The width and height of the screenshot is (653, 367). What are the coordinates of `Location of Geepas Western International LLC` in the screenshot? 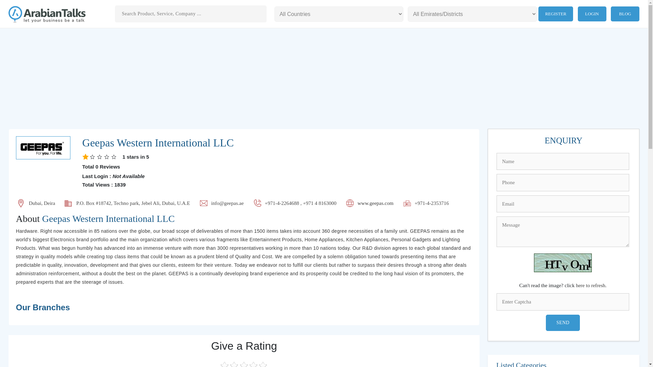 It's located at (41, 203).